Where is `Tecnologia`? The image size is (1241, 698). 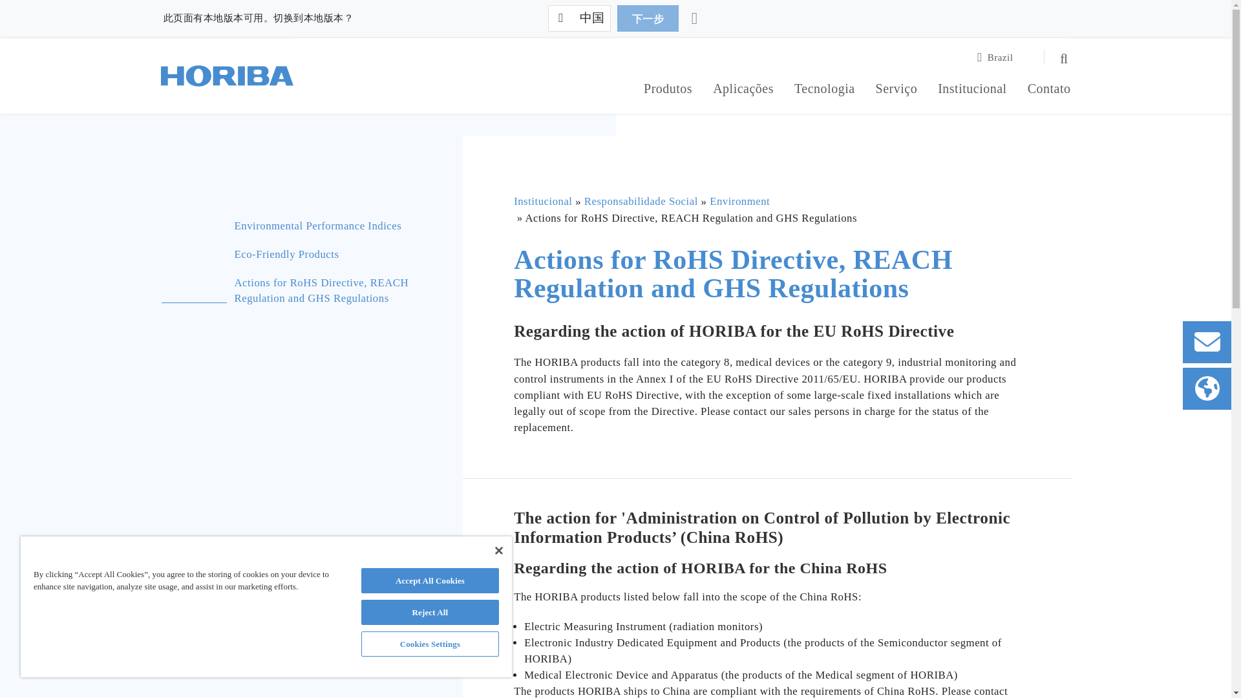 Tecnologia is located at coordinates (824, 90).